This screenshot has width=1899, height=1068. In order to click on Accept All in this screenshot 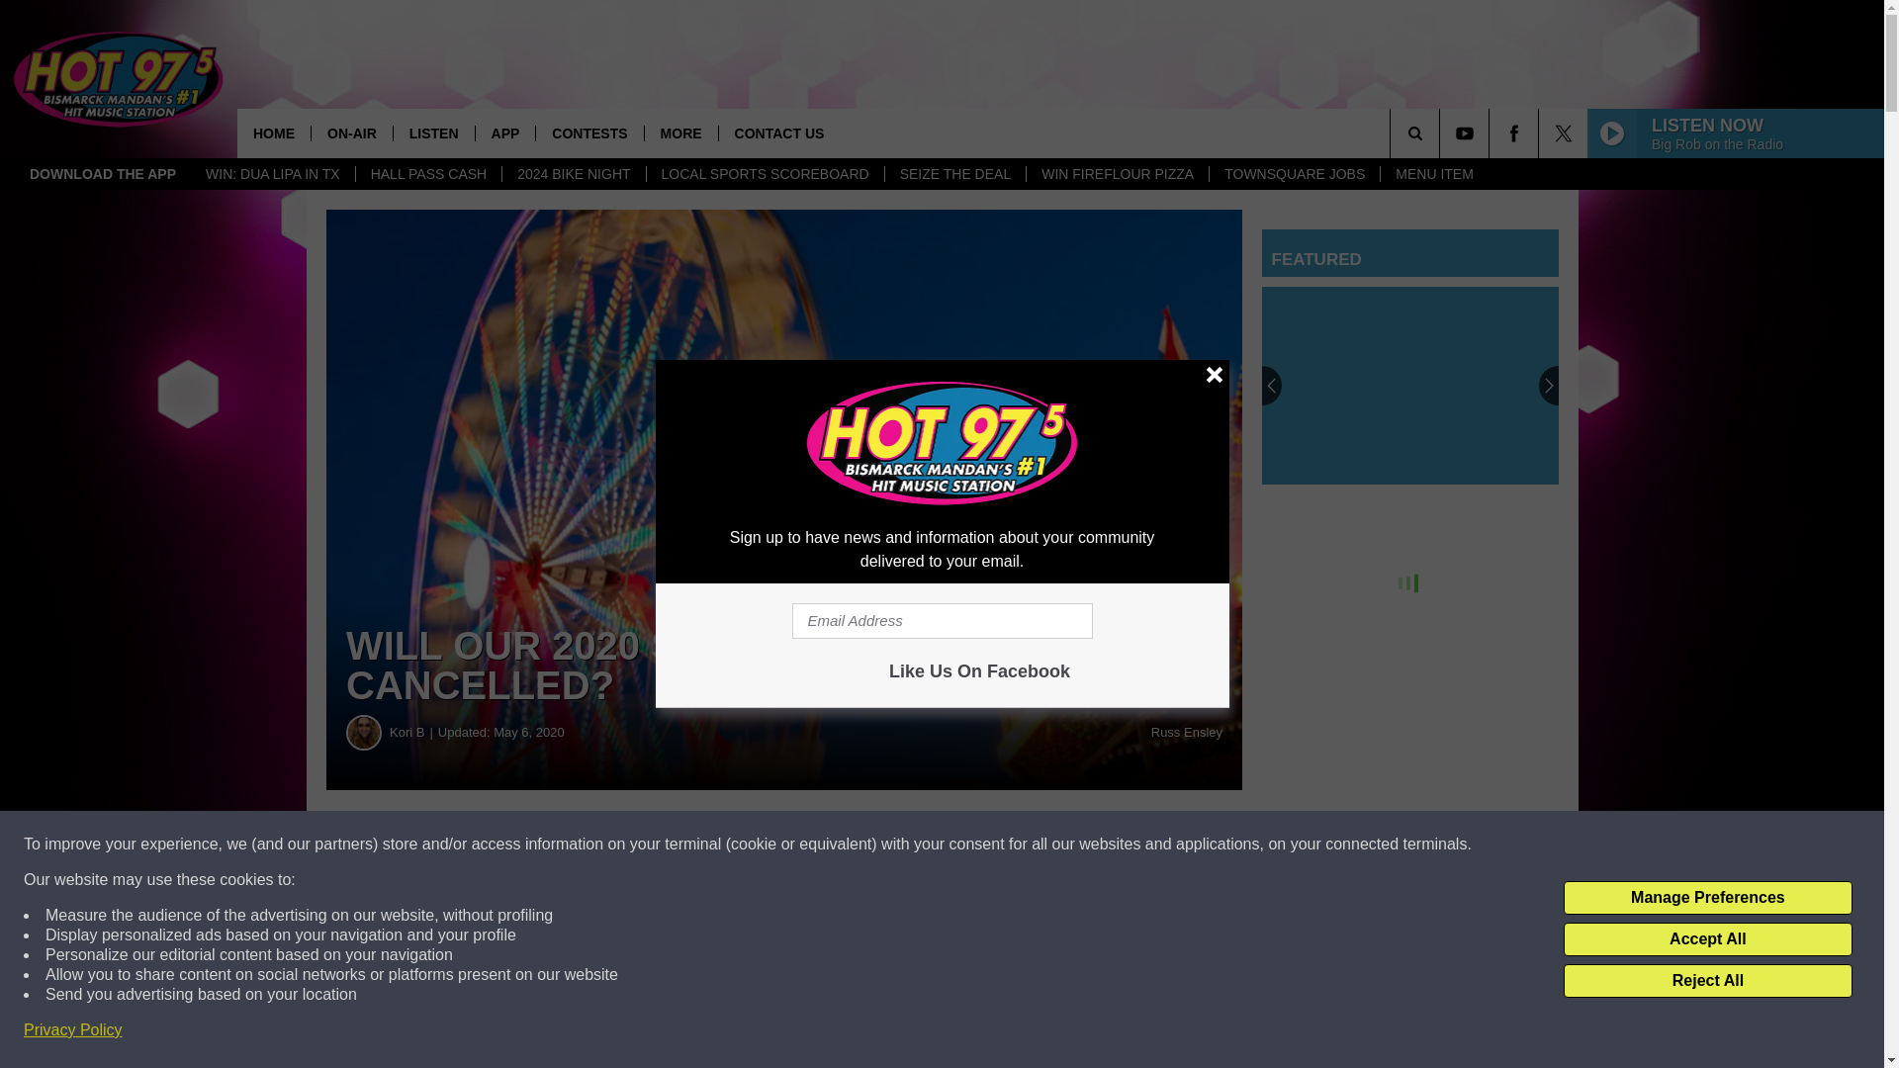, I will do `click(1707, 939)`.